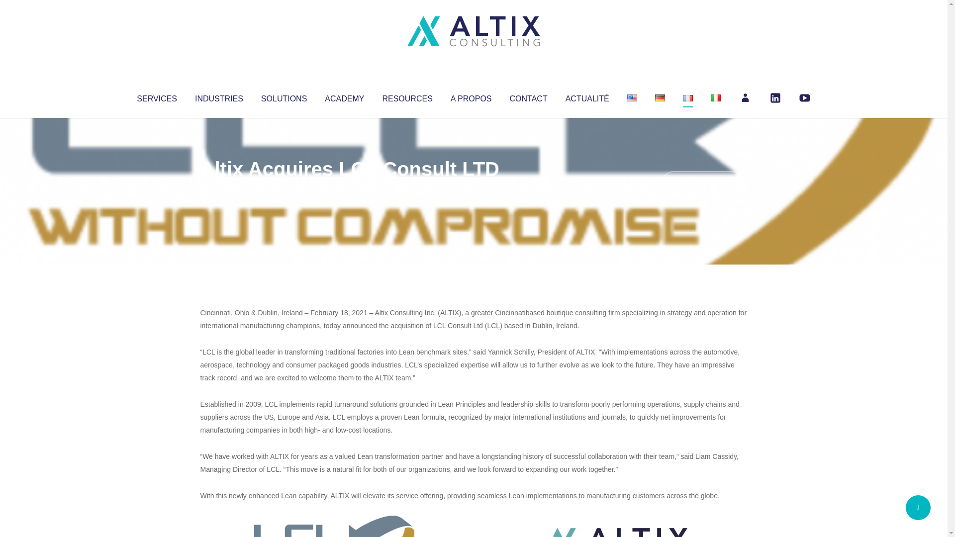 The height and width of the screenshot is (537, 955). What do you see at coordinates (344, 96) in the screenshot?
I see `ACADEMY` at bounding box center [344, 96].